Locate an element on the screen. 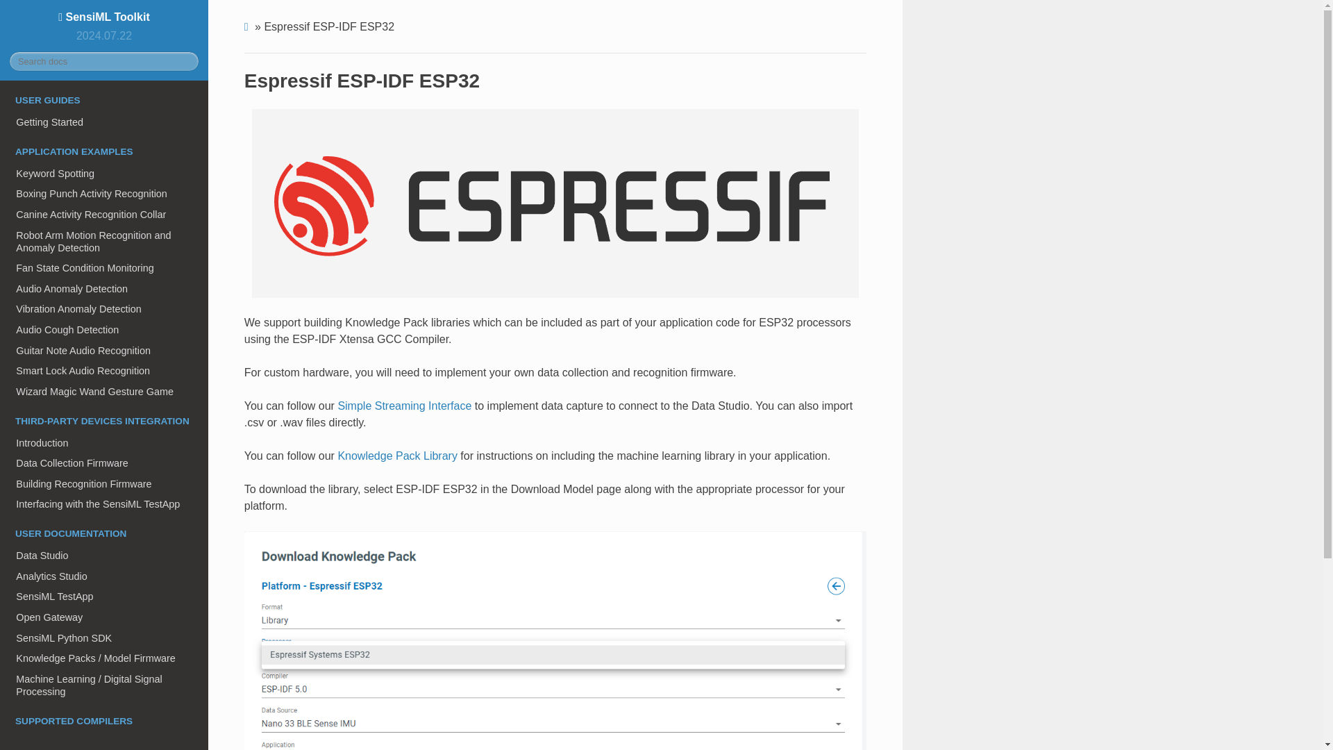  Boxing Punch Activity Recognition is located at coordinates (104, 193).